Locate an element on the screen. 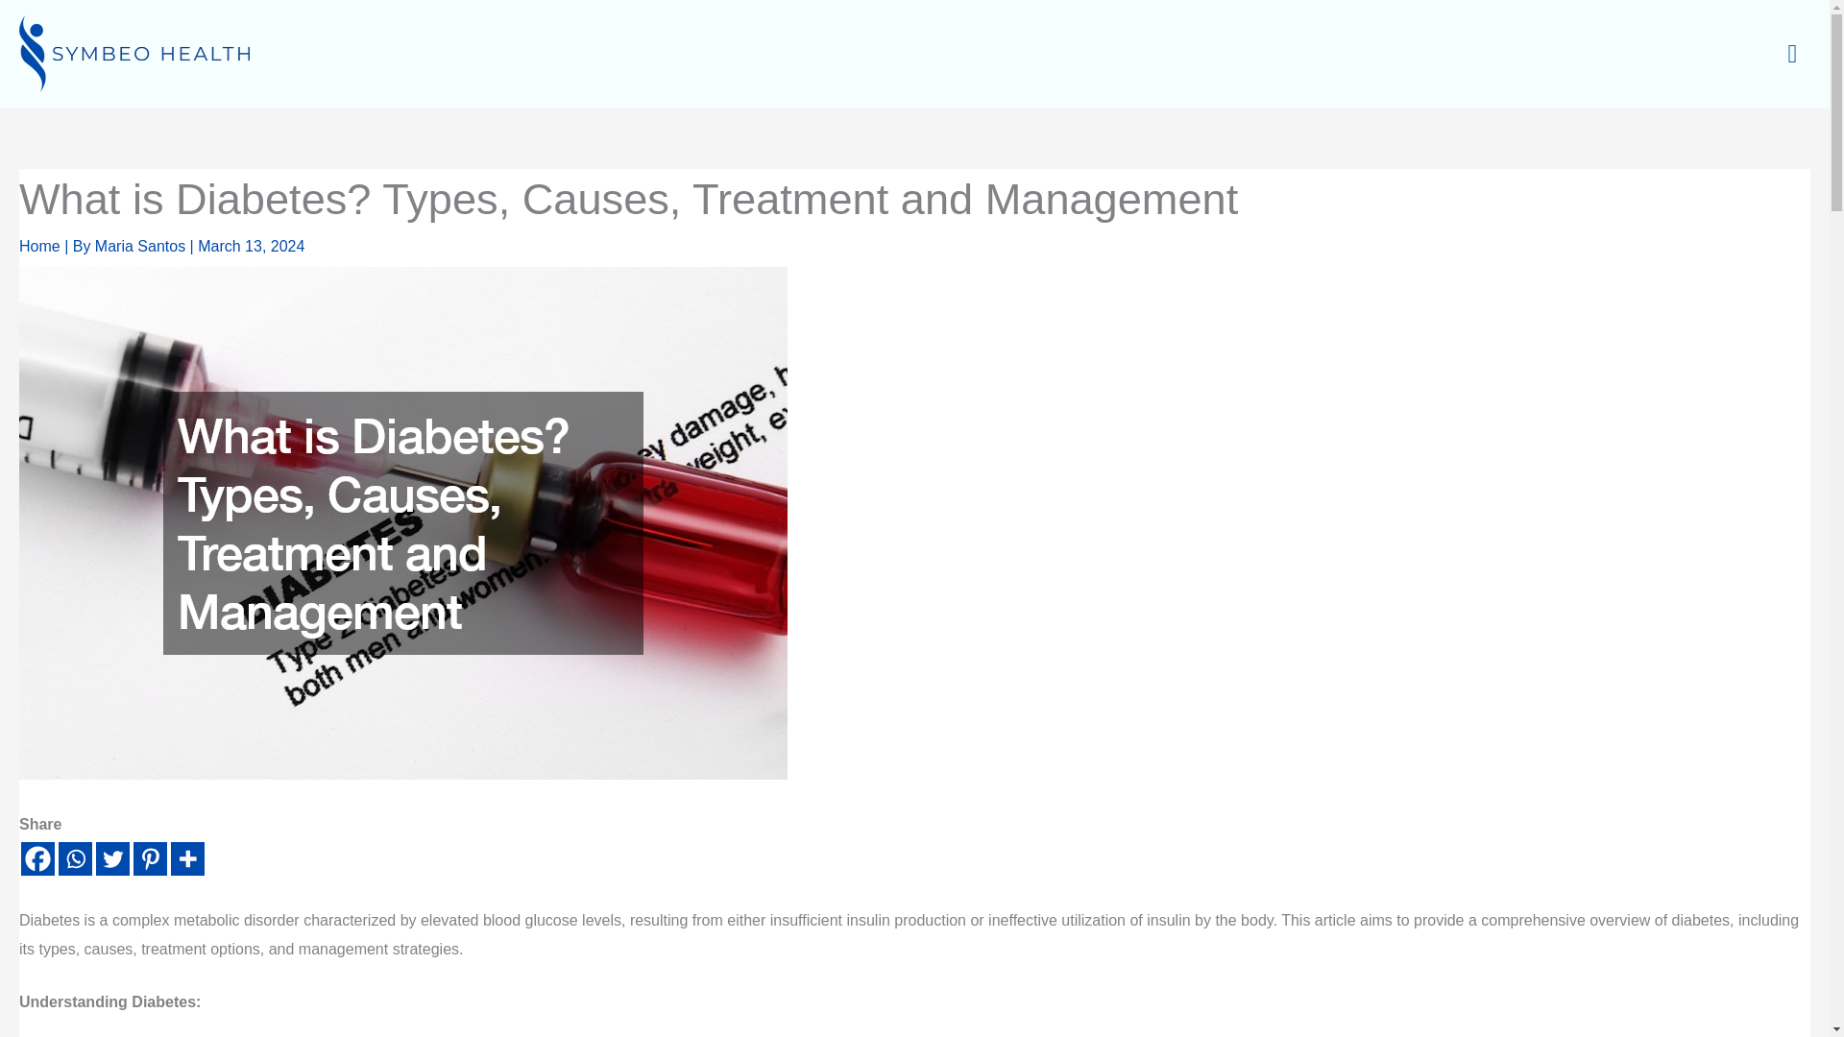  Pinterest is located at coordinates (150, 858).